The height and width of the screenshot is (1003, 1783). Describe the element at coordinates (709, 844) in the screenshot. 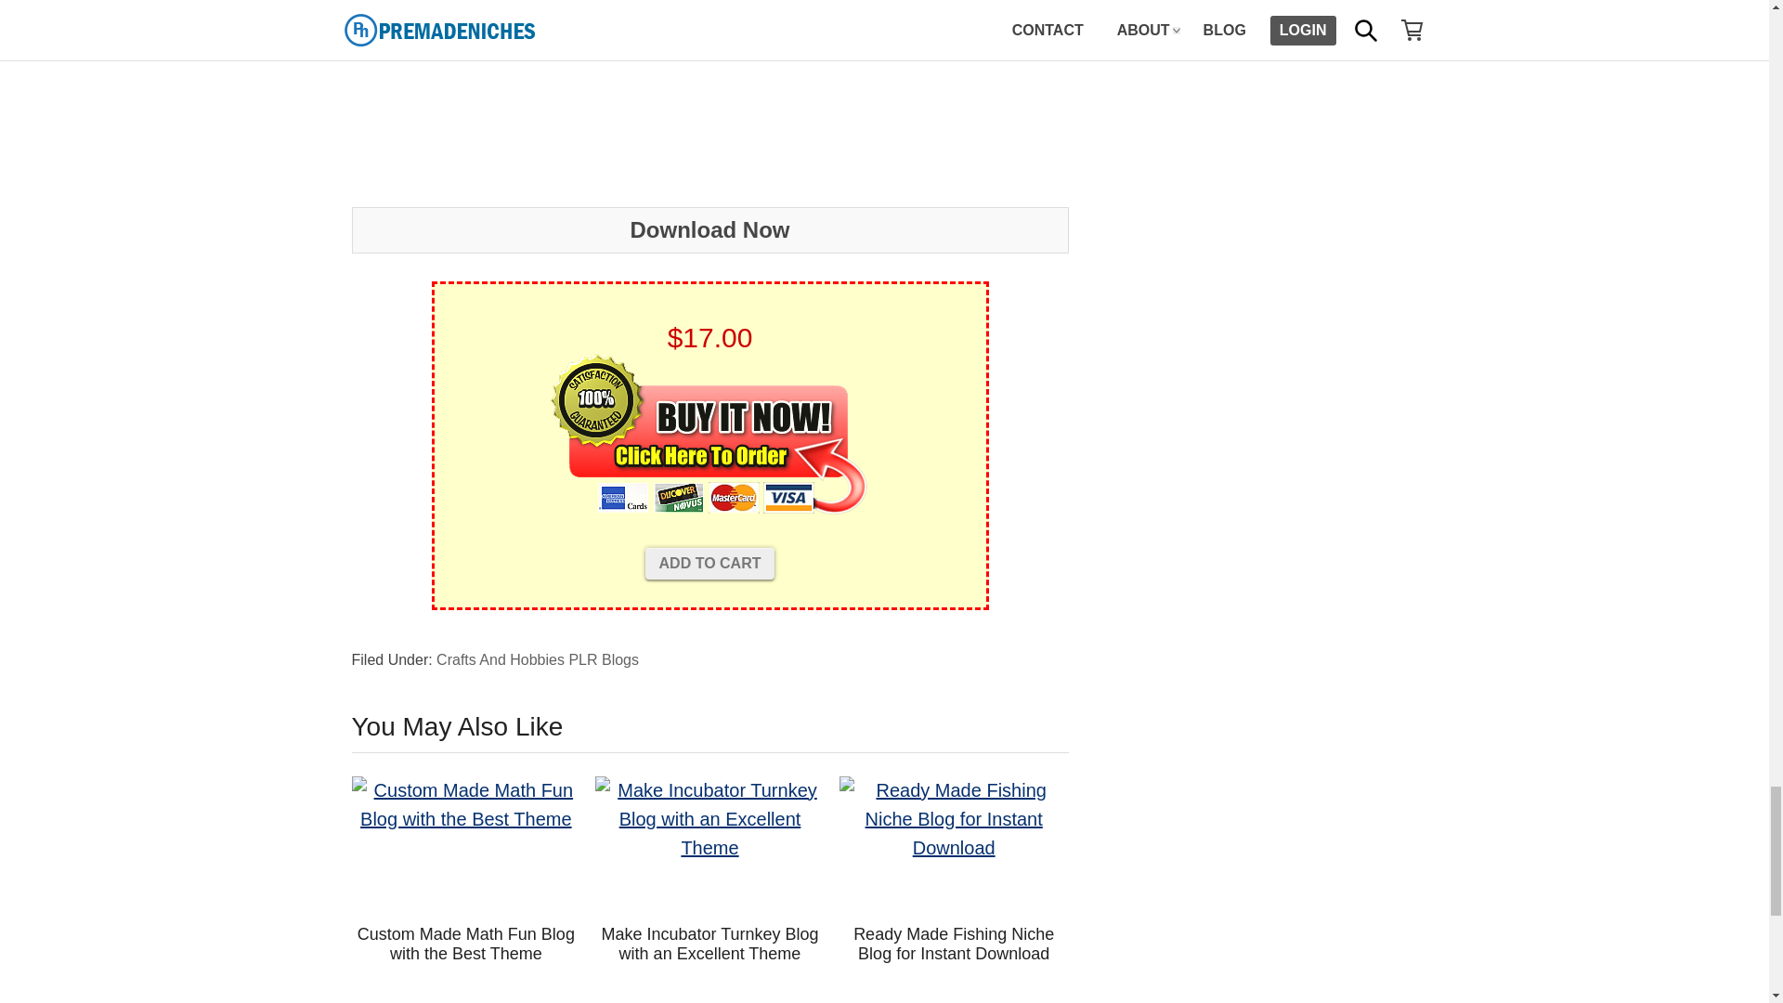

I see `Make Incubator Turnkey Blog with an Excellent Theme` at that location.